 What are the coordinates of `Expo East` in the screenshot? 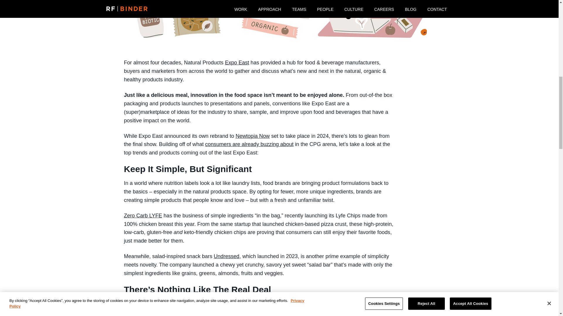 It's located at (237, 63).